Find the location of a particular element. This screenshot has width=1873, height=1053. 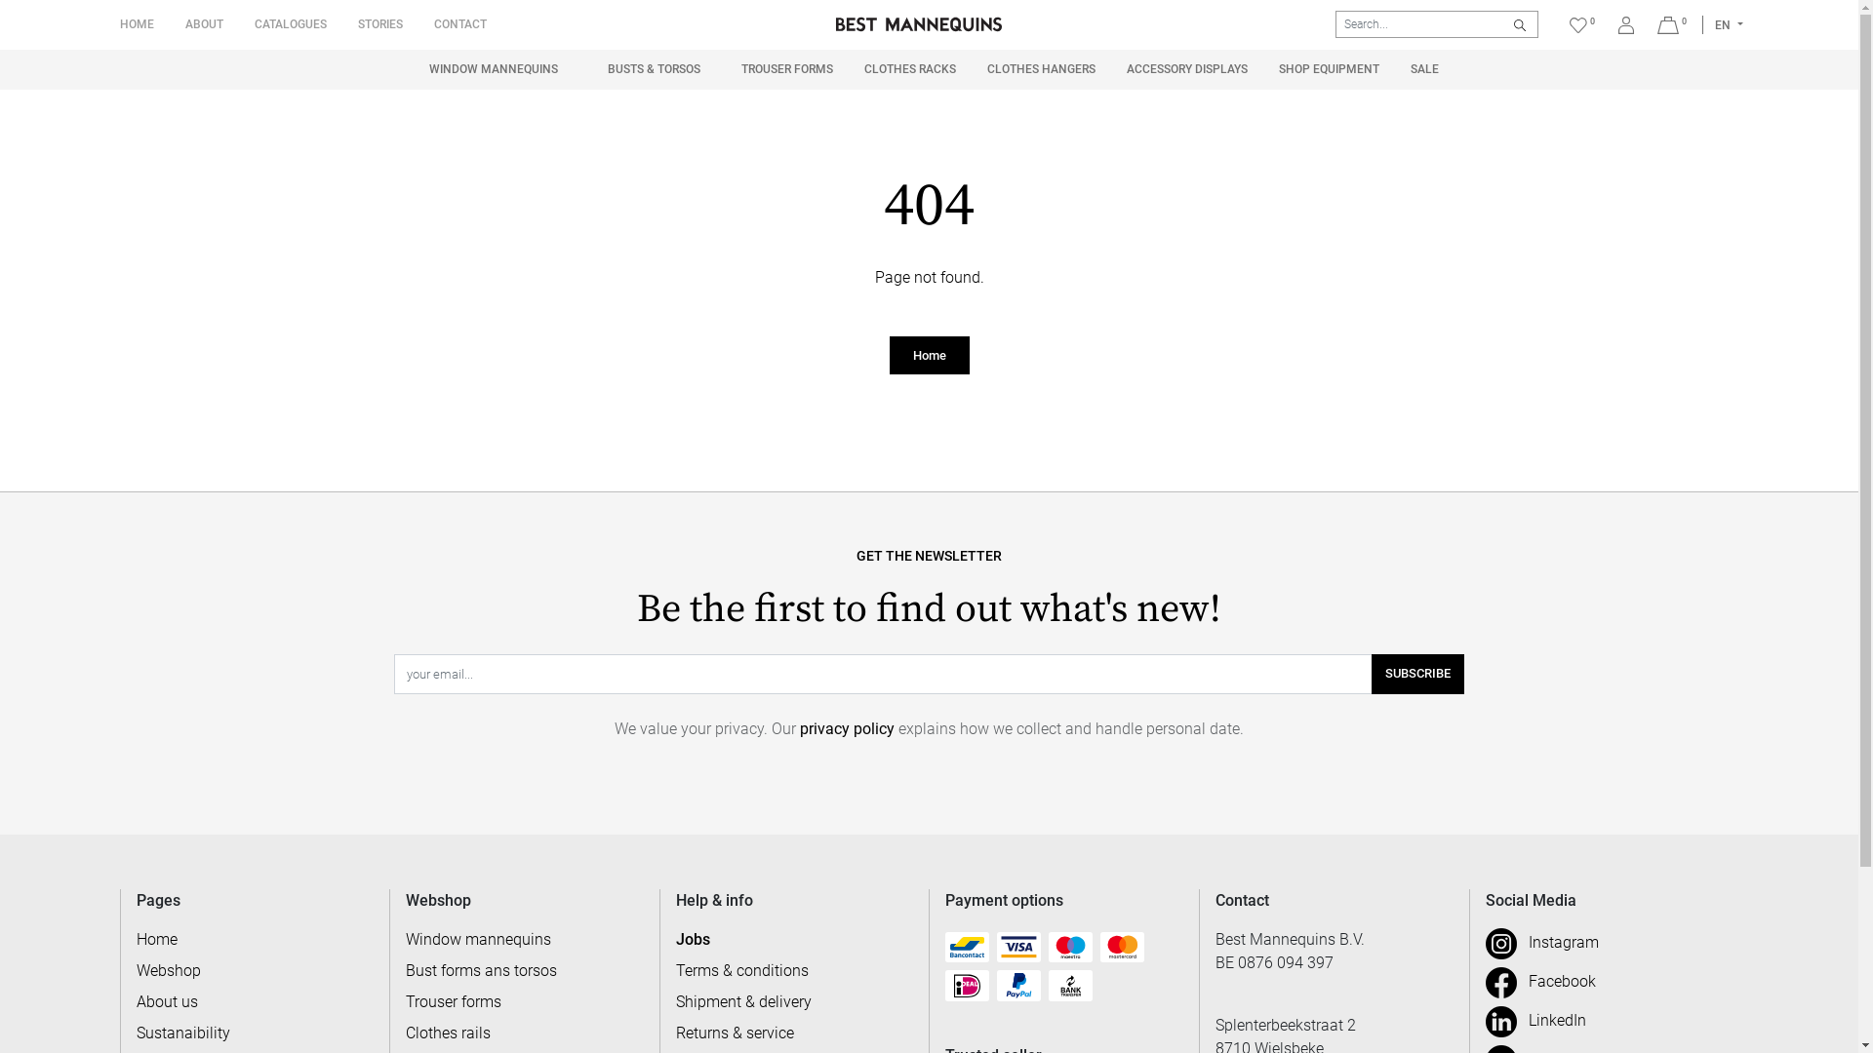

HOME is located at coordinates (137, 24).